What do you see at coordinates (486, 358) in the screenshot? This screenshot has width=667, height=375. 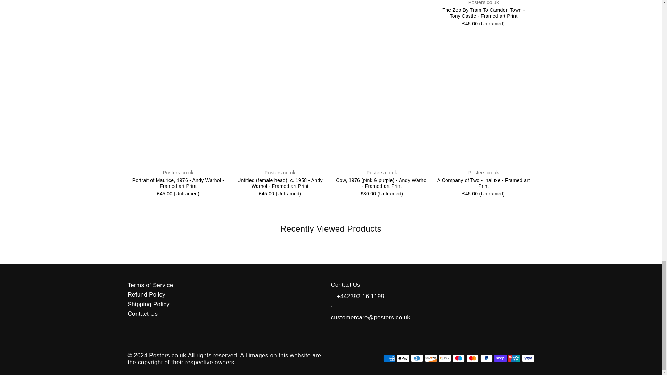 I see `PayPal` at bounding box center [486, 358].